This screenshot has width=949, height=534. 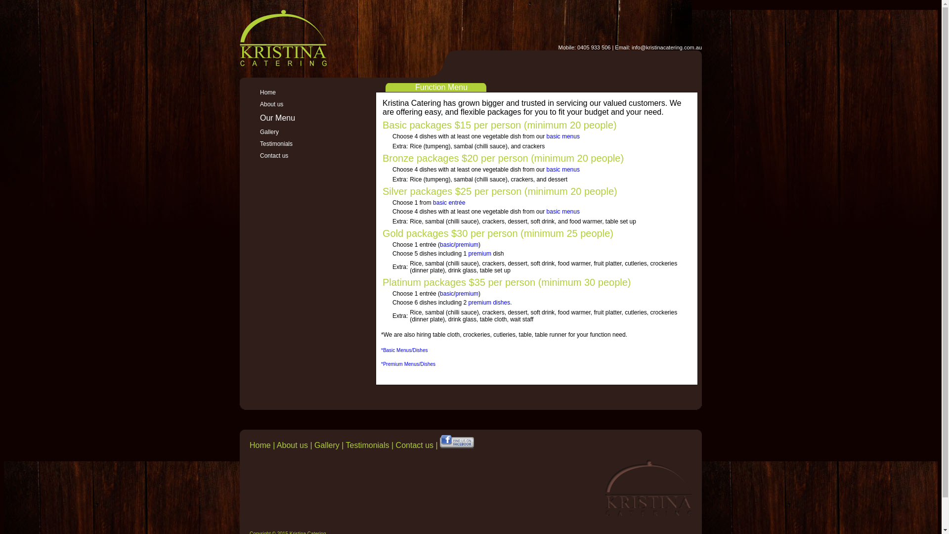 What do you see at coordinates (278, 118) in the screenshot?
I see `Our Menu` at bounding box center [278, 118].